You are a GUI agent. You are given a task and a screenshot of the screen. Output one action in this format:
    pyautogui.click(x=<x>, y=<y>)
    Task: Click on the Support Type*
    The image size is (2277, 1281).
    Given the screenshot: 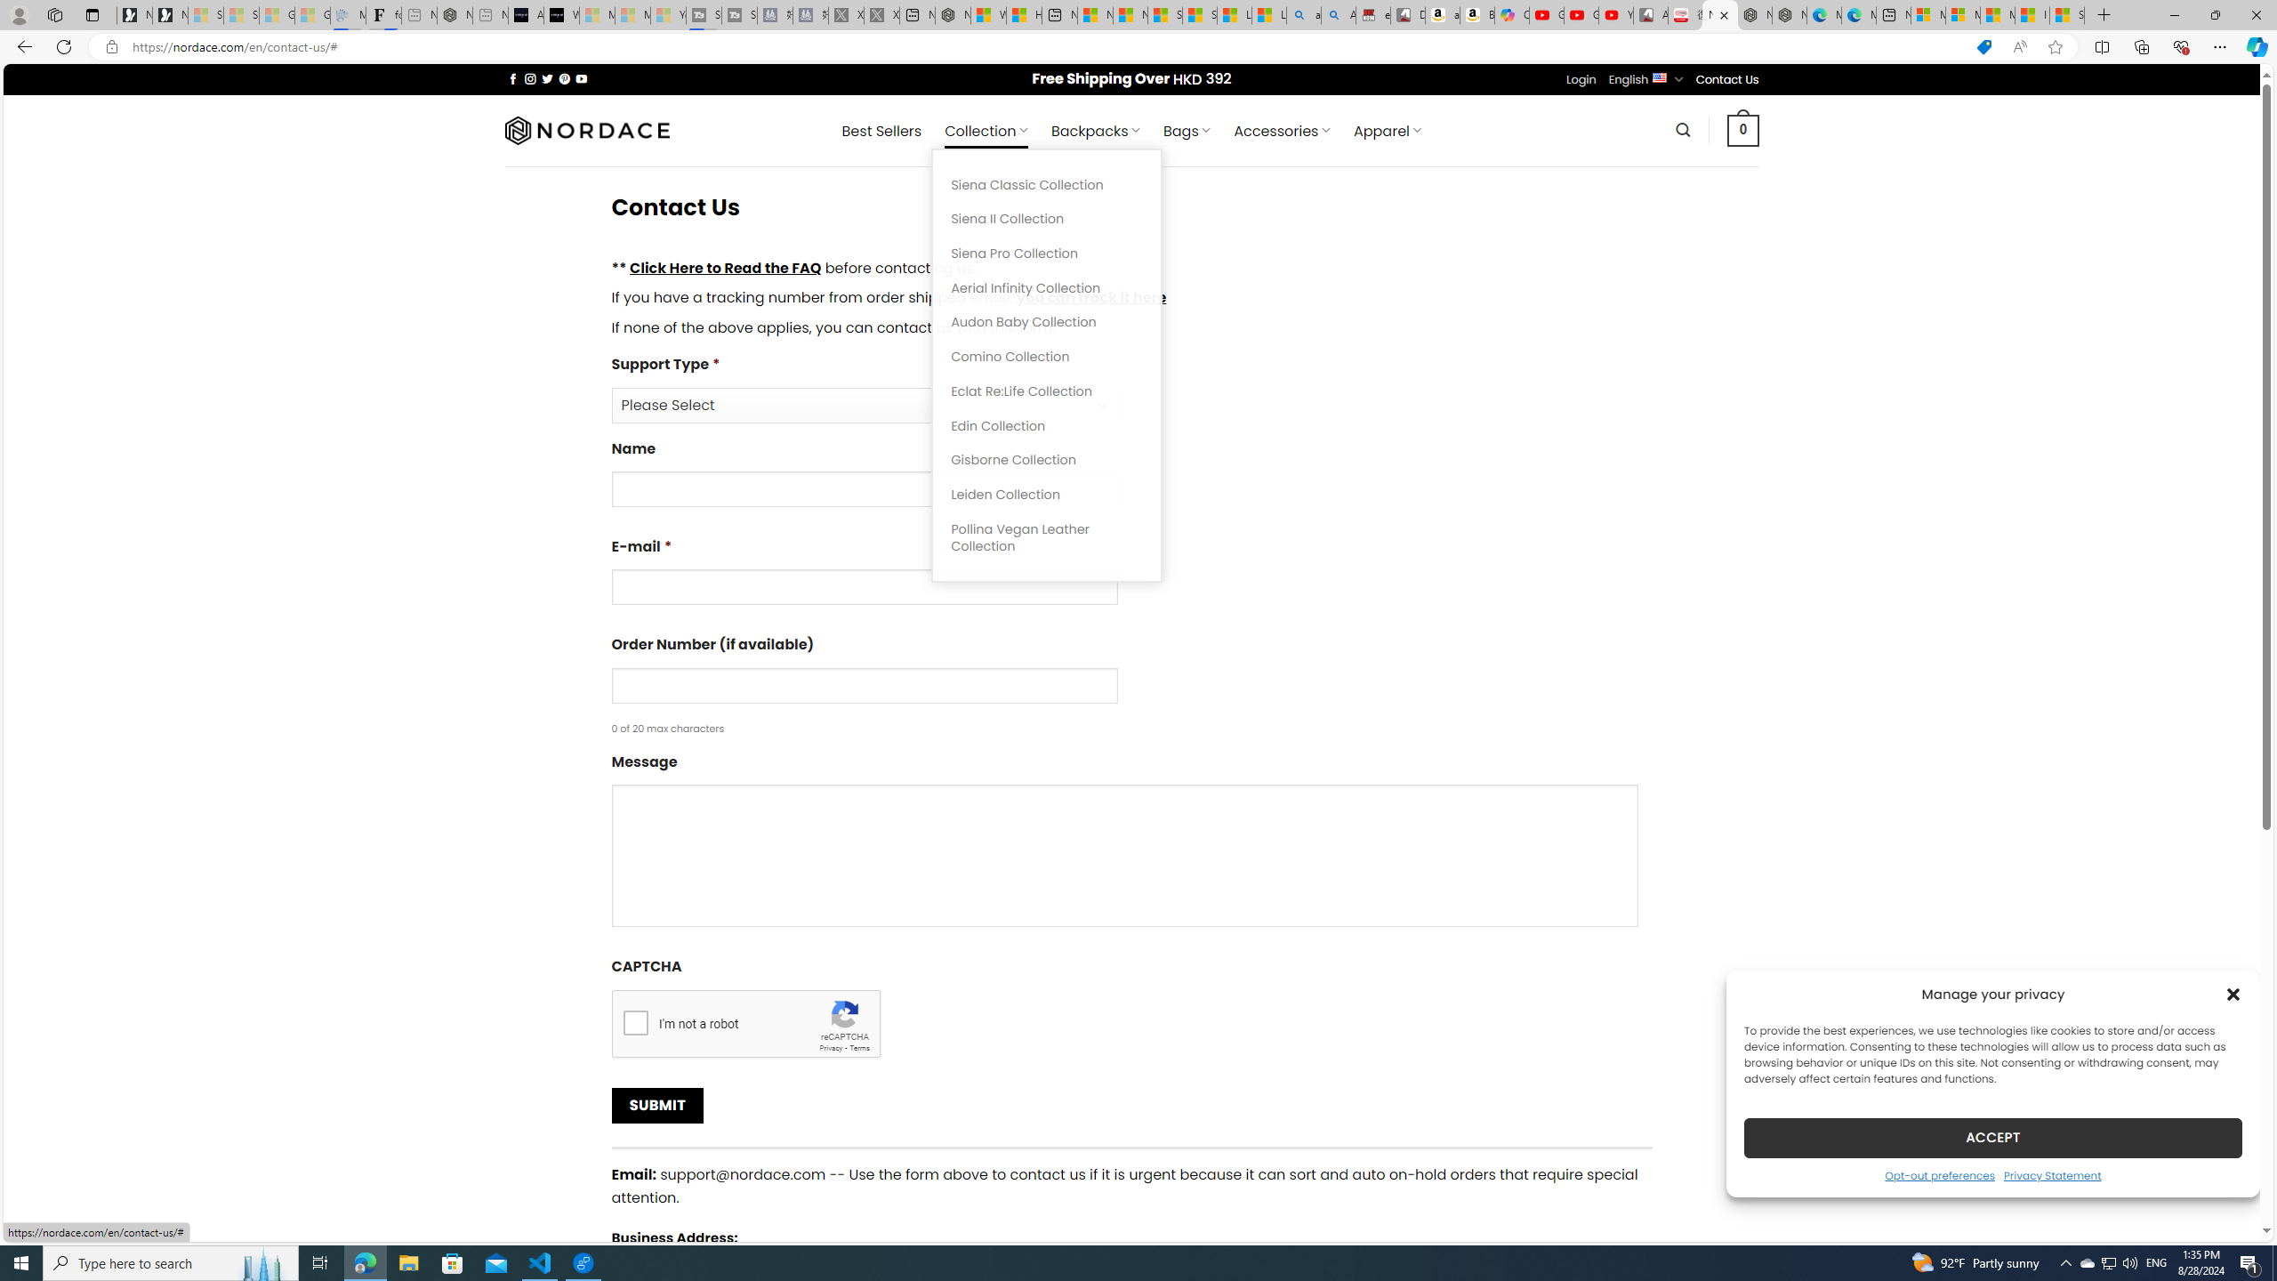 What is the action you would take?
    pyautogui.click(x=1131, y=388)
    